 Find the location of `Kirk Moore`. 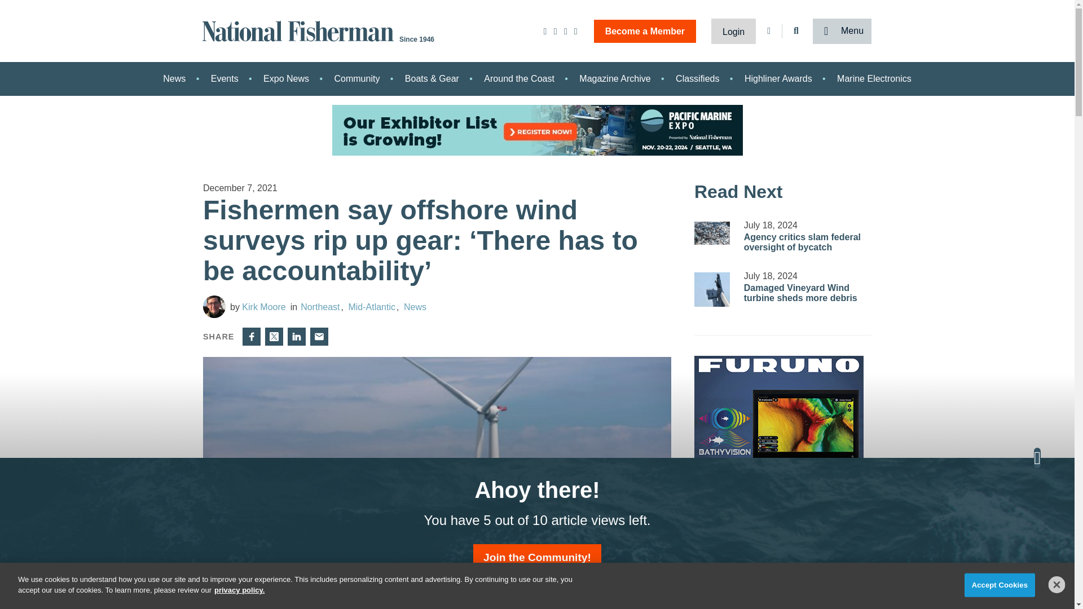

Kirk Moore is located at coordinates (214, 306).